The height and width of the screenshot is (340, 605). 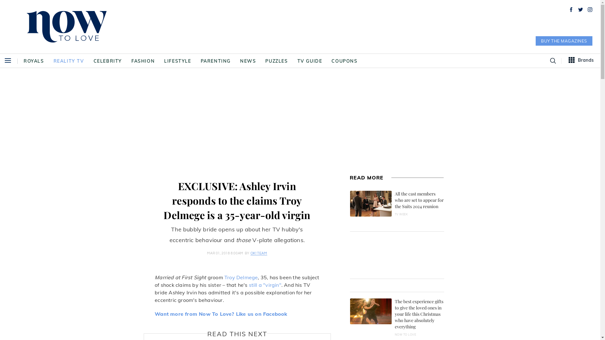 I want to click on LIFESTYLE, so click(x=178, y=61).